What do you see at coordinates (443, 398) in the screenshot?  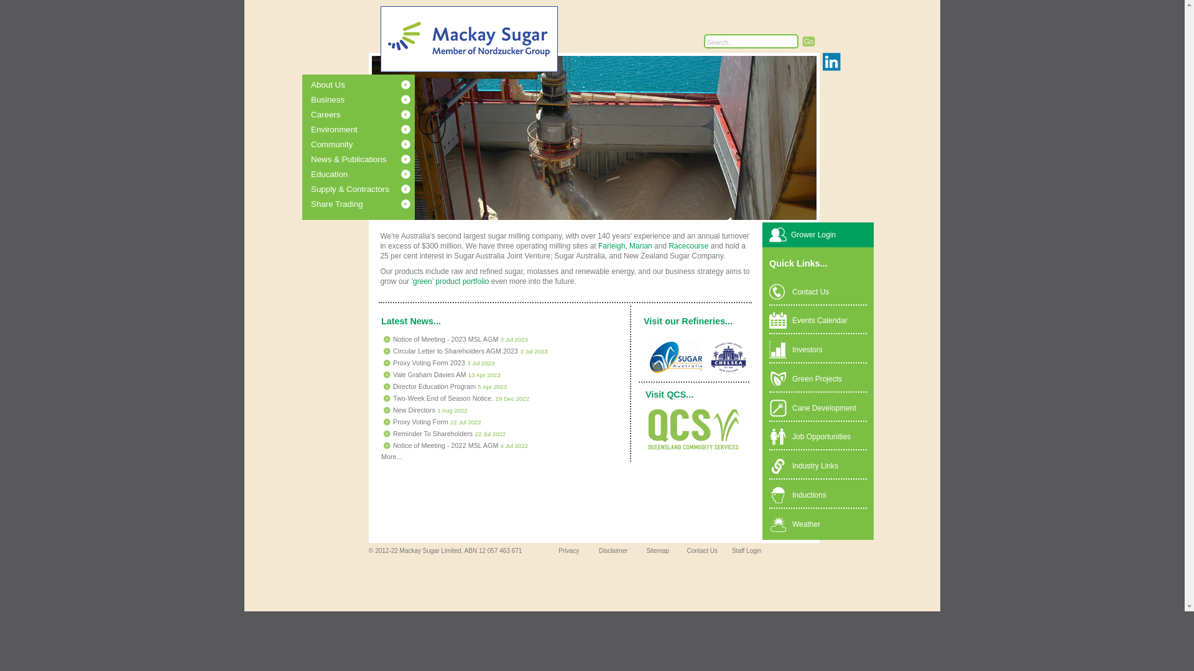 I see `Two-Week End of Season Notice.` at bounding box center [443, 398].